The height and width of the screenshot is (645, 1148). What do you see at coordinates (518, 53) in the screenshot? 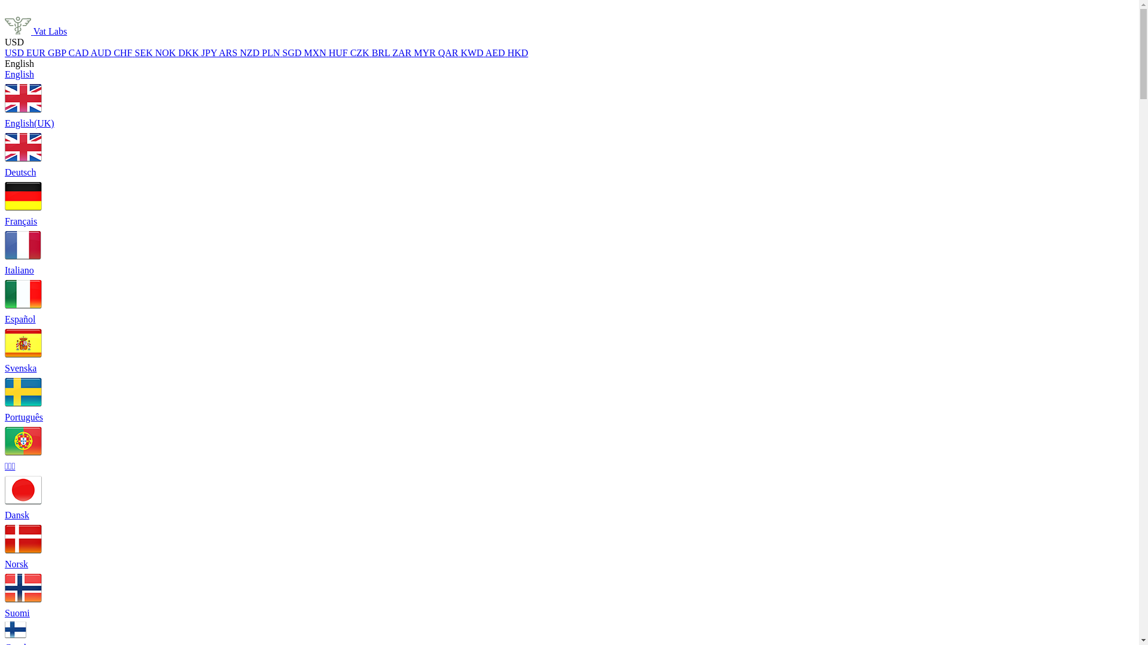
I see `HKD` at bounding box center [518, 53].